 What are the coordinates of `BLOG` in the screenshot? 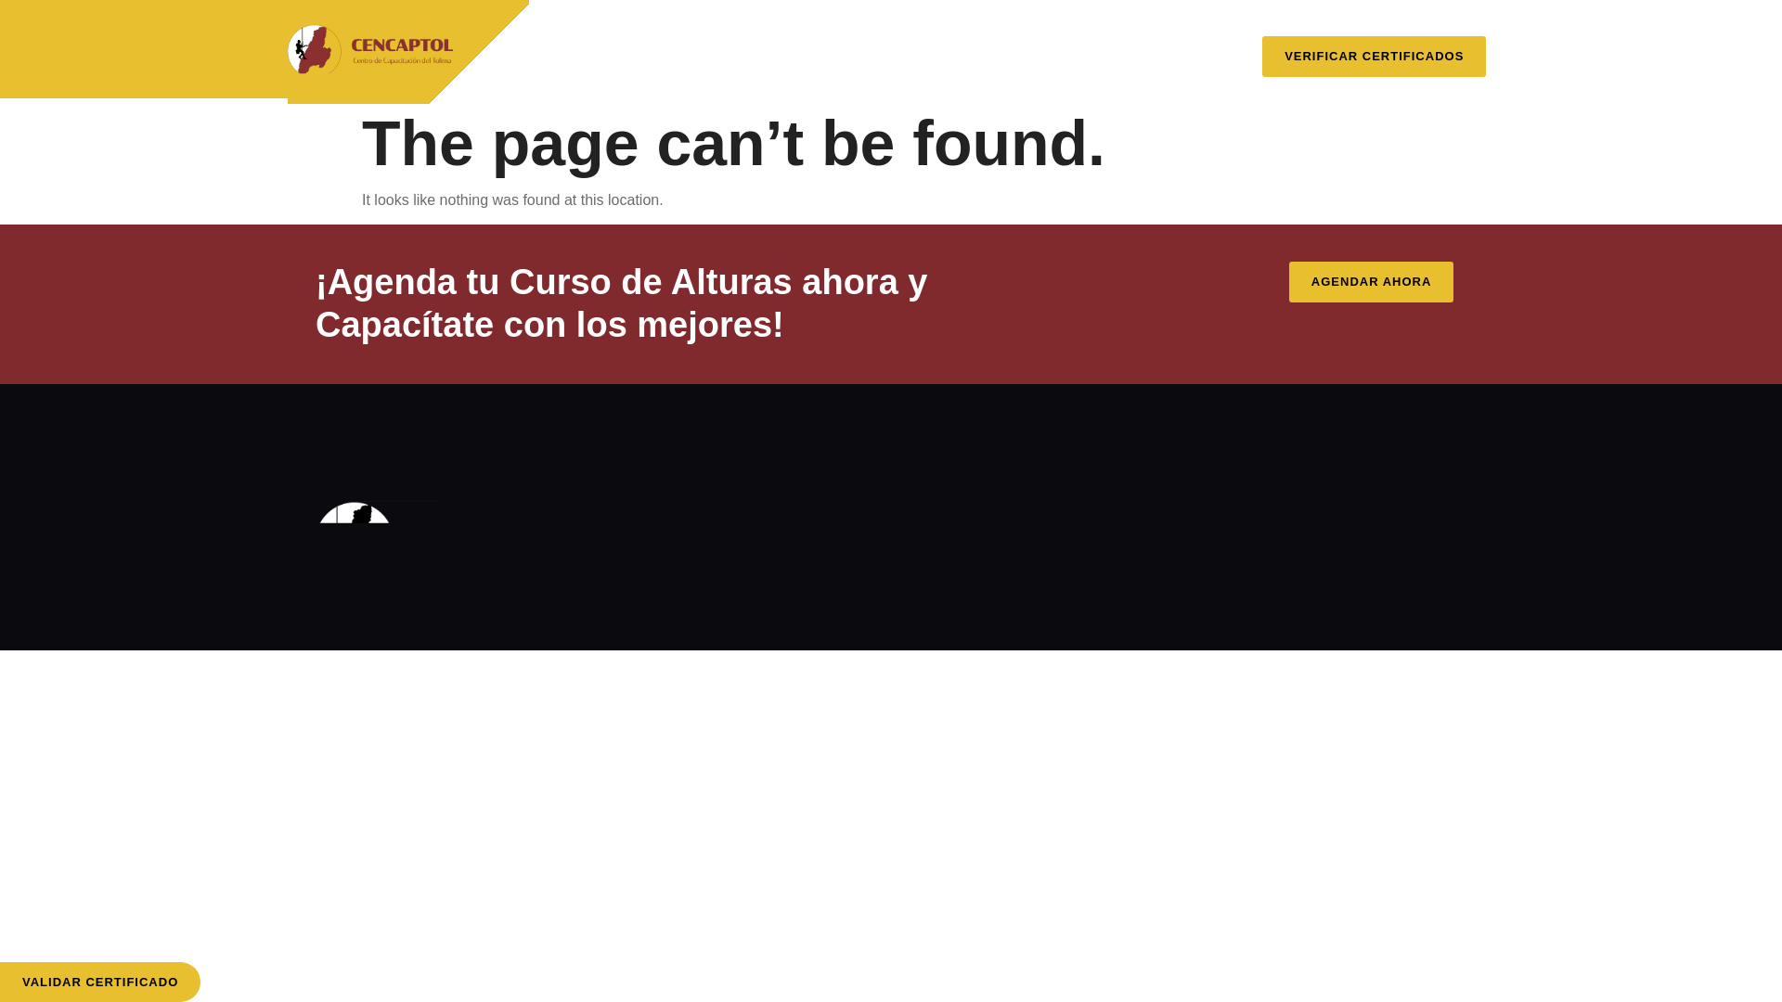 It's located at (1071, 39).